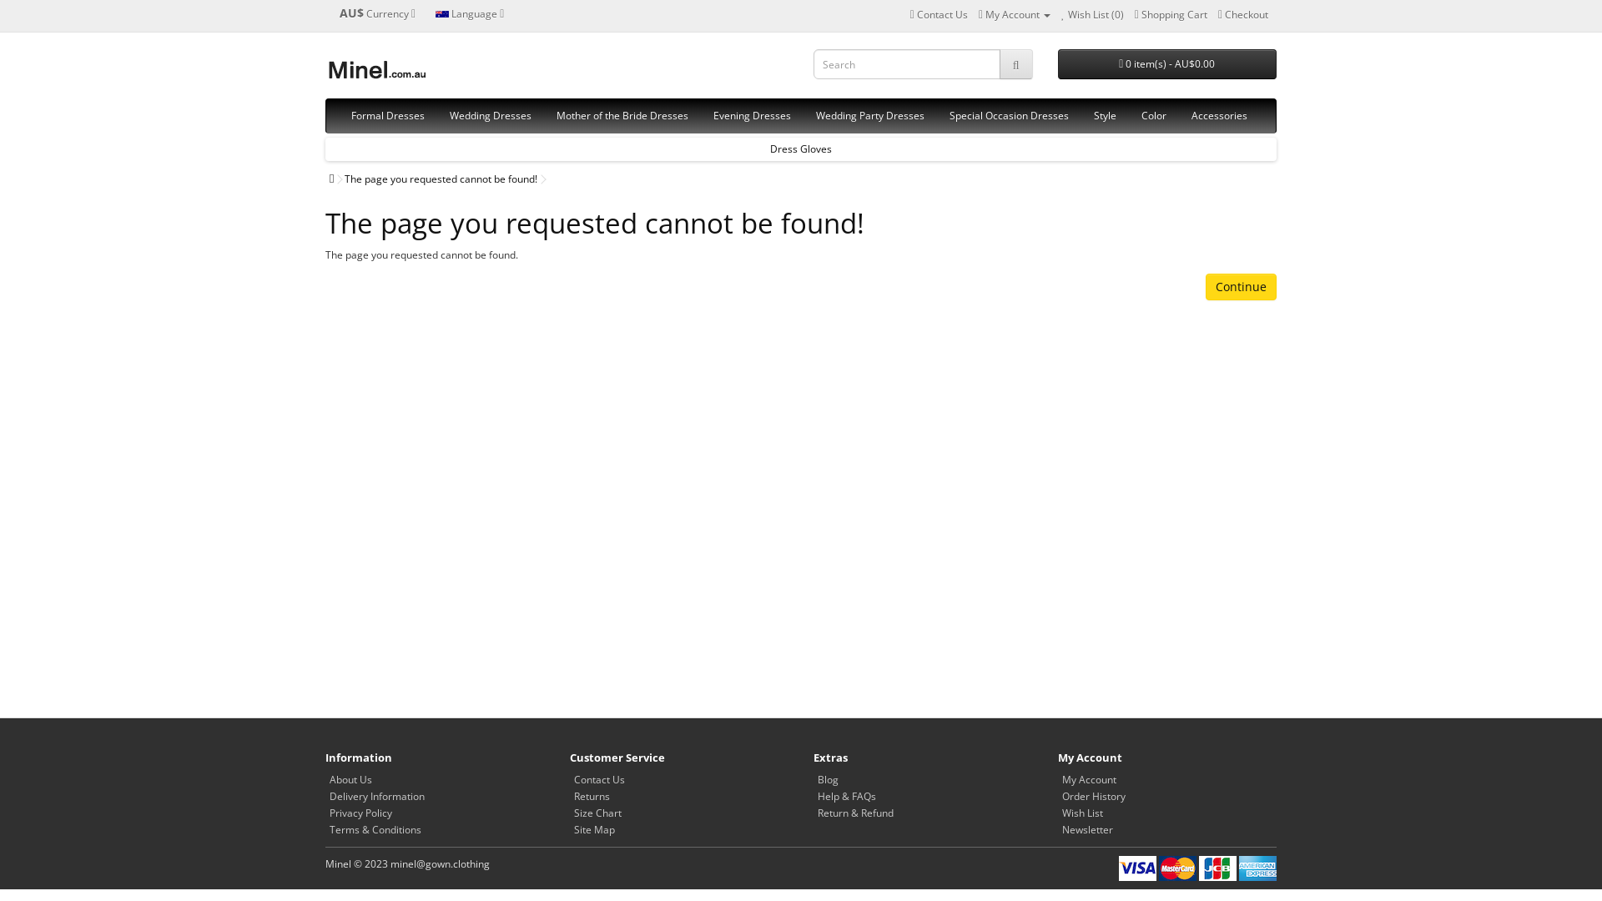 This screenshot has height=901, width=1602. Describe the element at coordinates (828, 779) in the screenshot. I see `Blog` at that location.